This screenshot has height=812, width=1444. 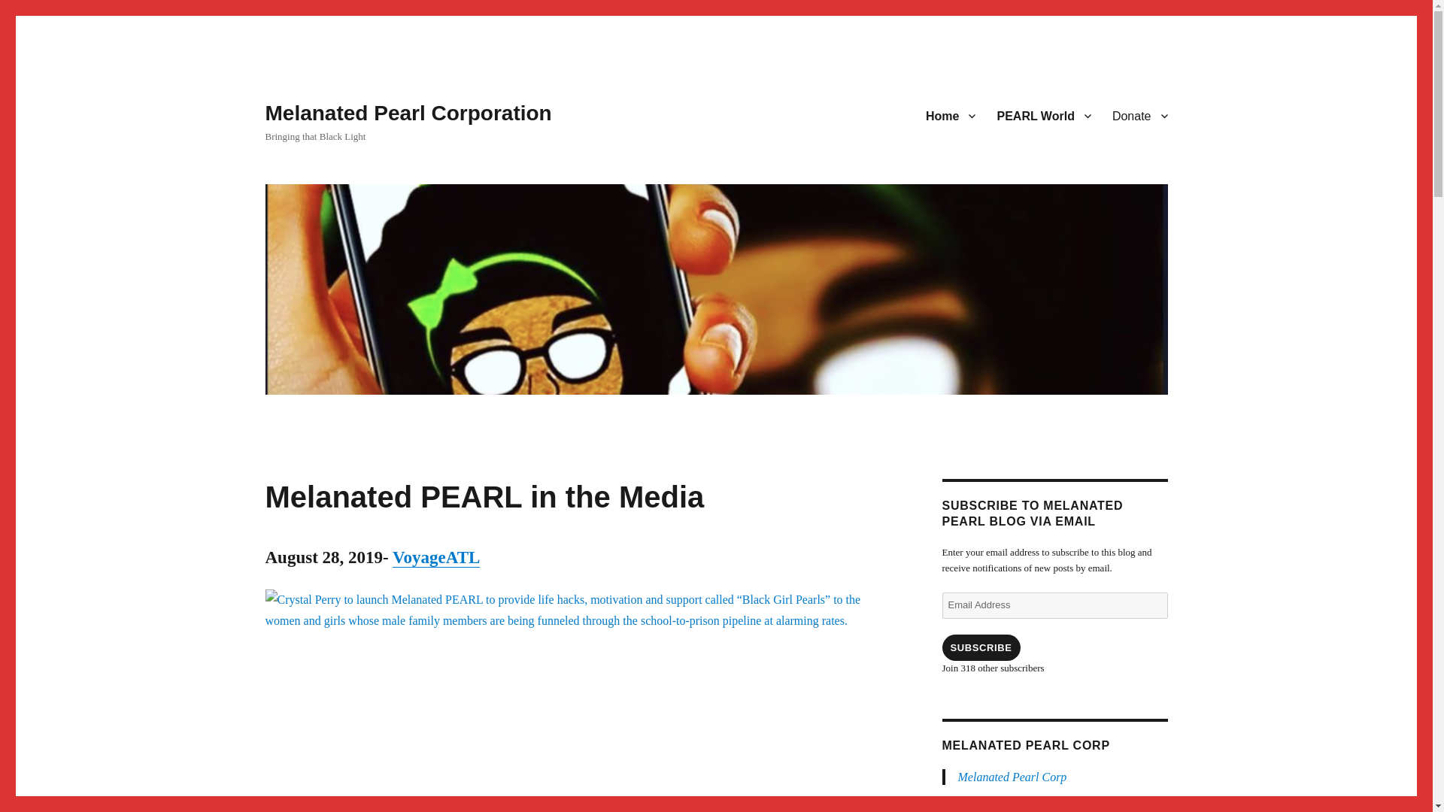 What do you see at coordinates (1012, 777) in the screenshot?
I see `Melanated Pearl Corp` at bounding box center [1012, 777].